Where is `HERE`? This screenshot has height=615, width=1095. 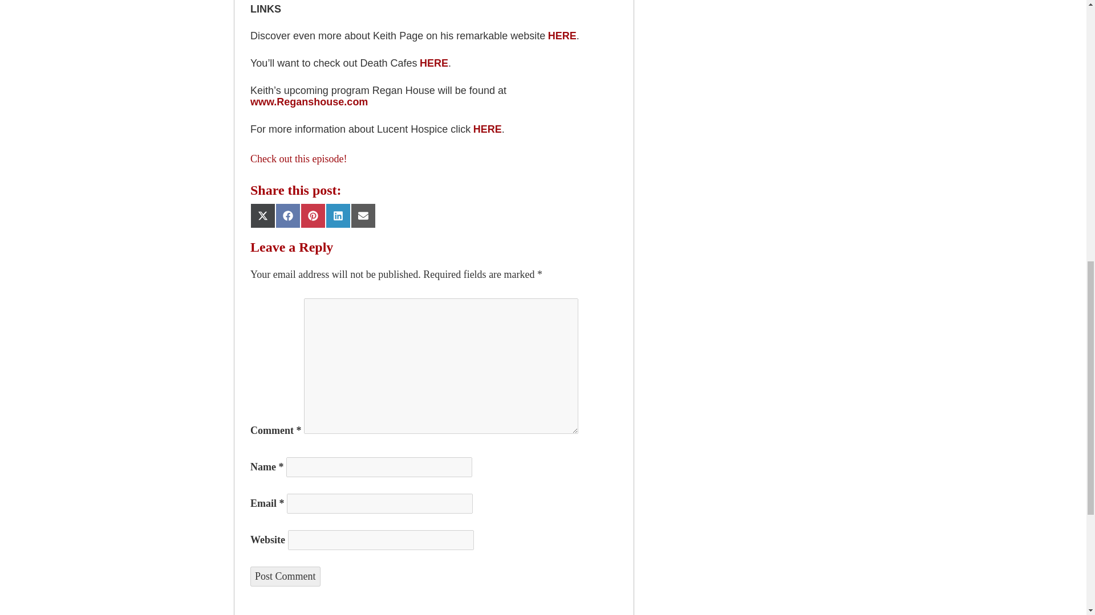 HERE is located at coordinates (487, 129).